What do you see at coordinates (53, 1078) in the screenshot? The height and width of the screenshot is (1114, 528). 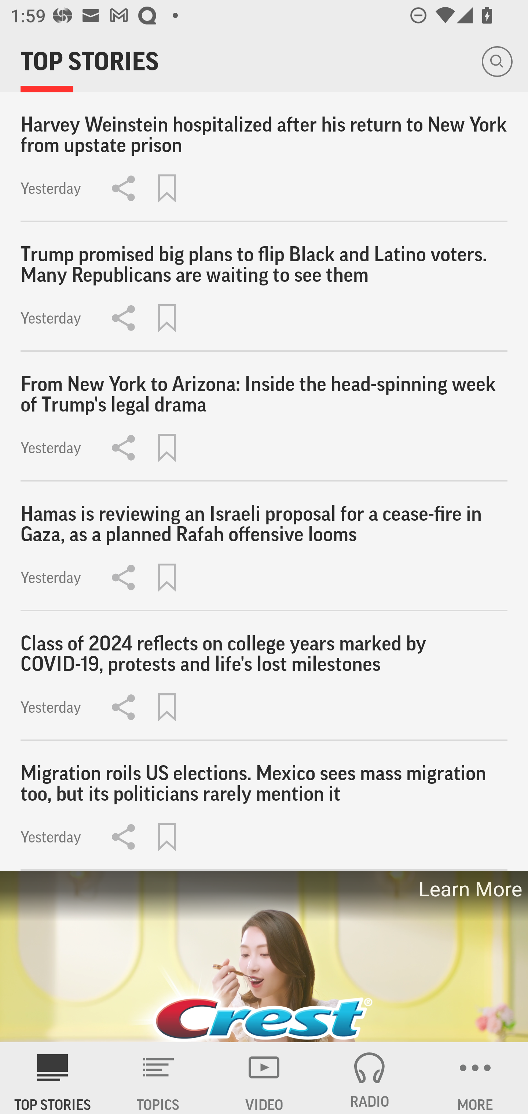 I see `AP News TOP STORIES` at bounding box center [53, 1078].